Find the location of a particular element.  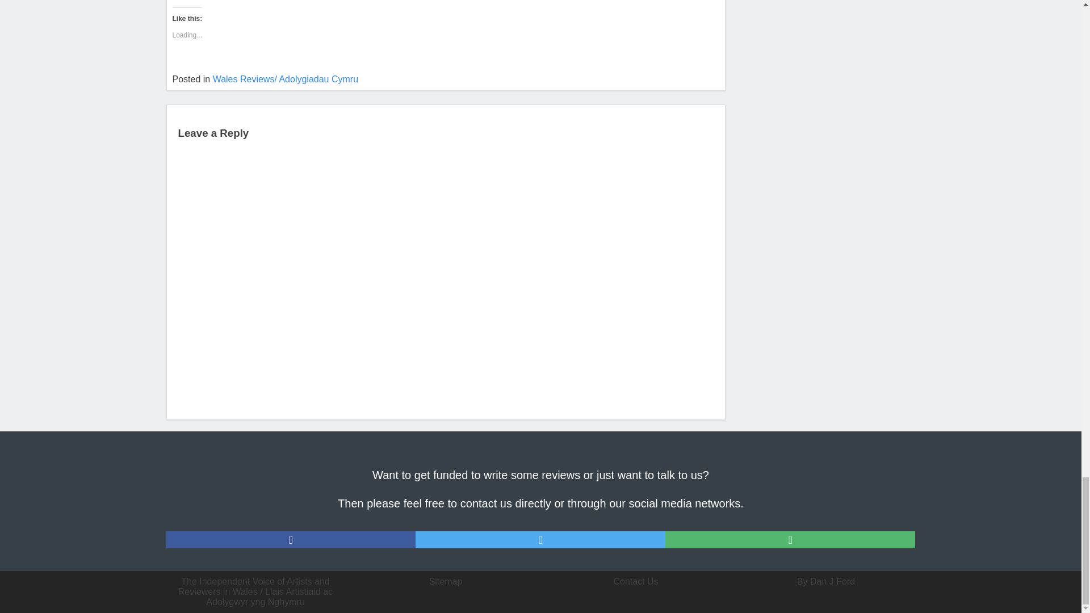

Arts Scene in Wales Contact Page is located at coordinates (790, 539).